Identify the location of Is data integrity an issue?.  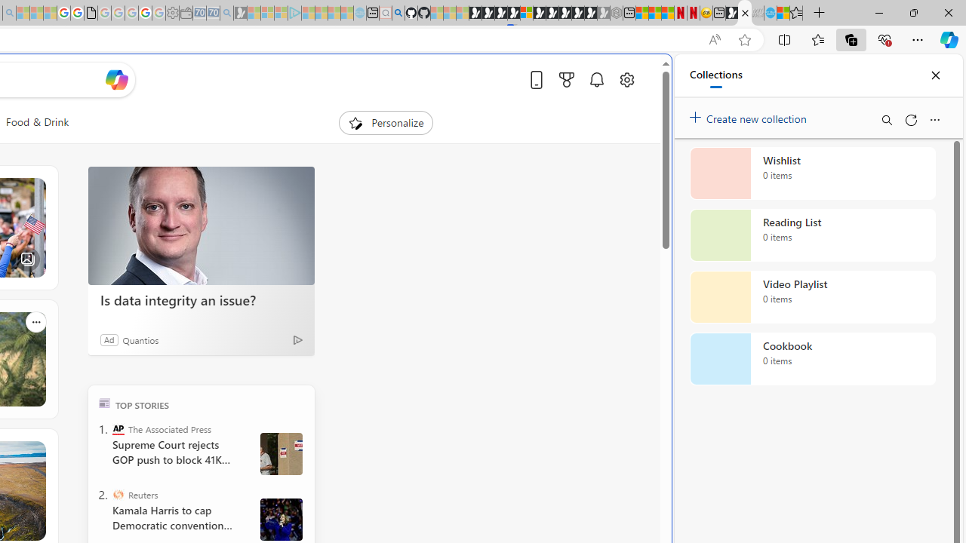
(201, 299).